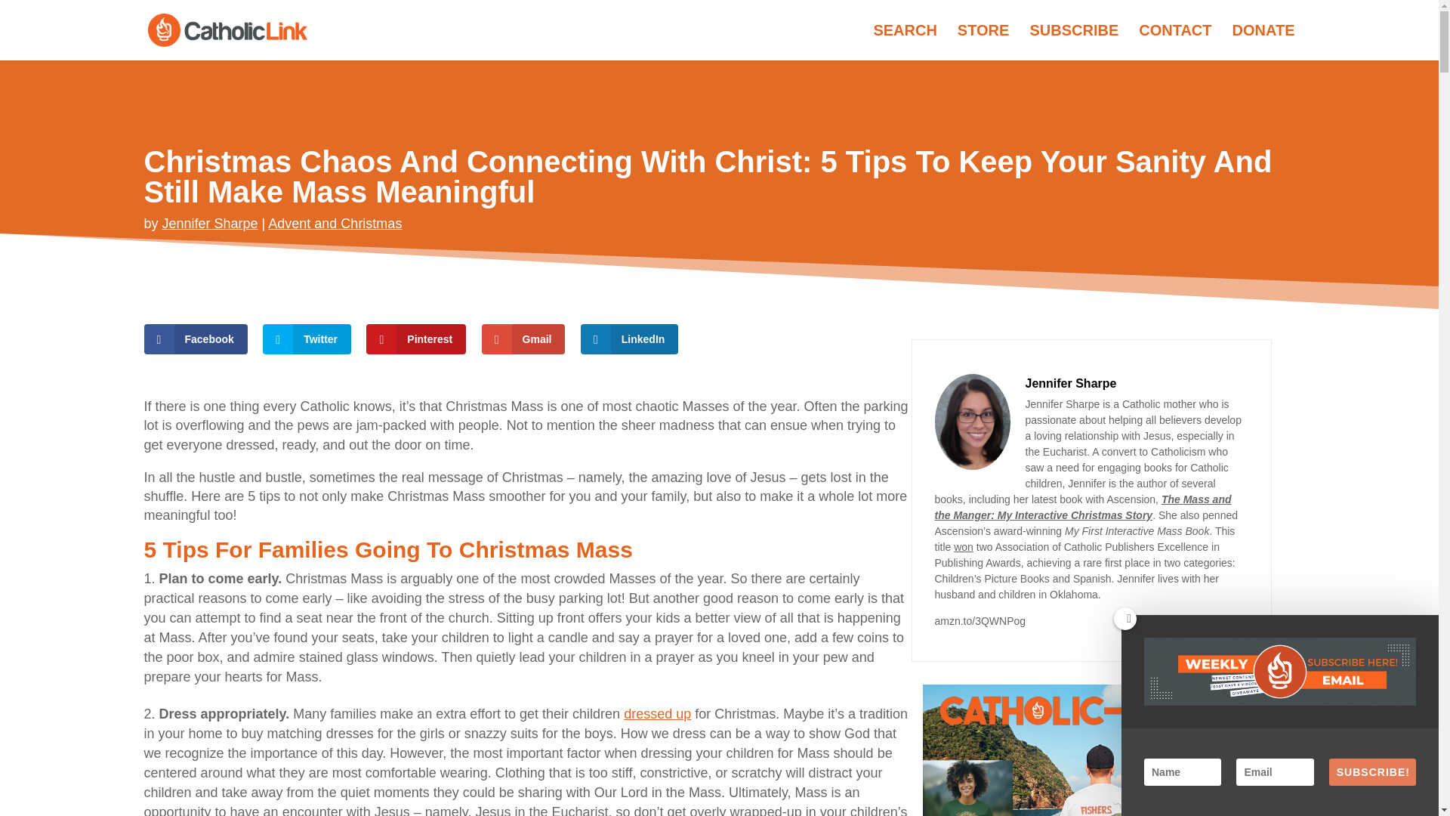 The image size is (1450, 816). I want to click on CONTACT, so click(1174, 42).